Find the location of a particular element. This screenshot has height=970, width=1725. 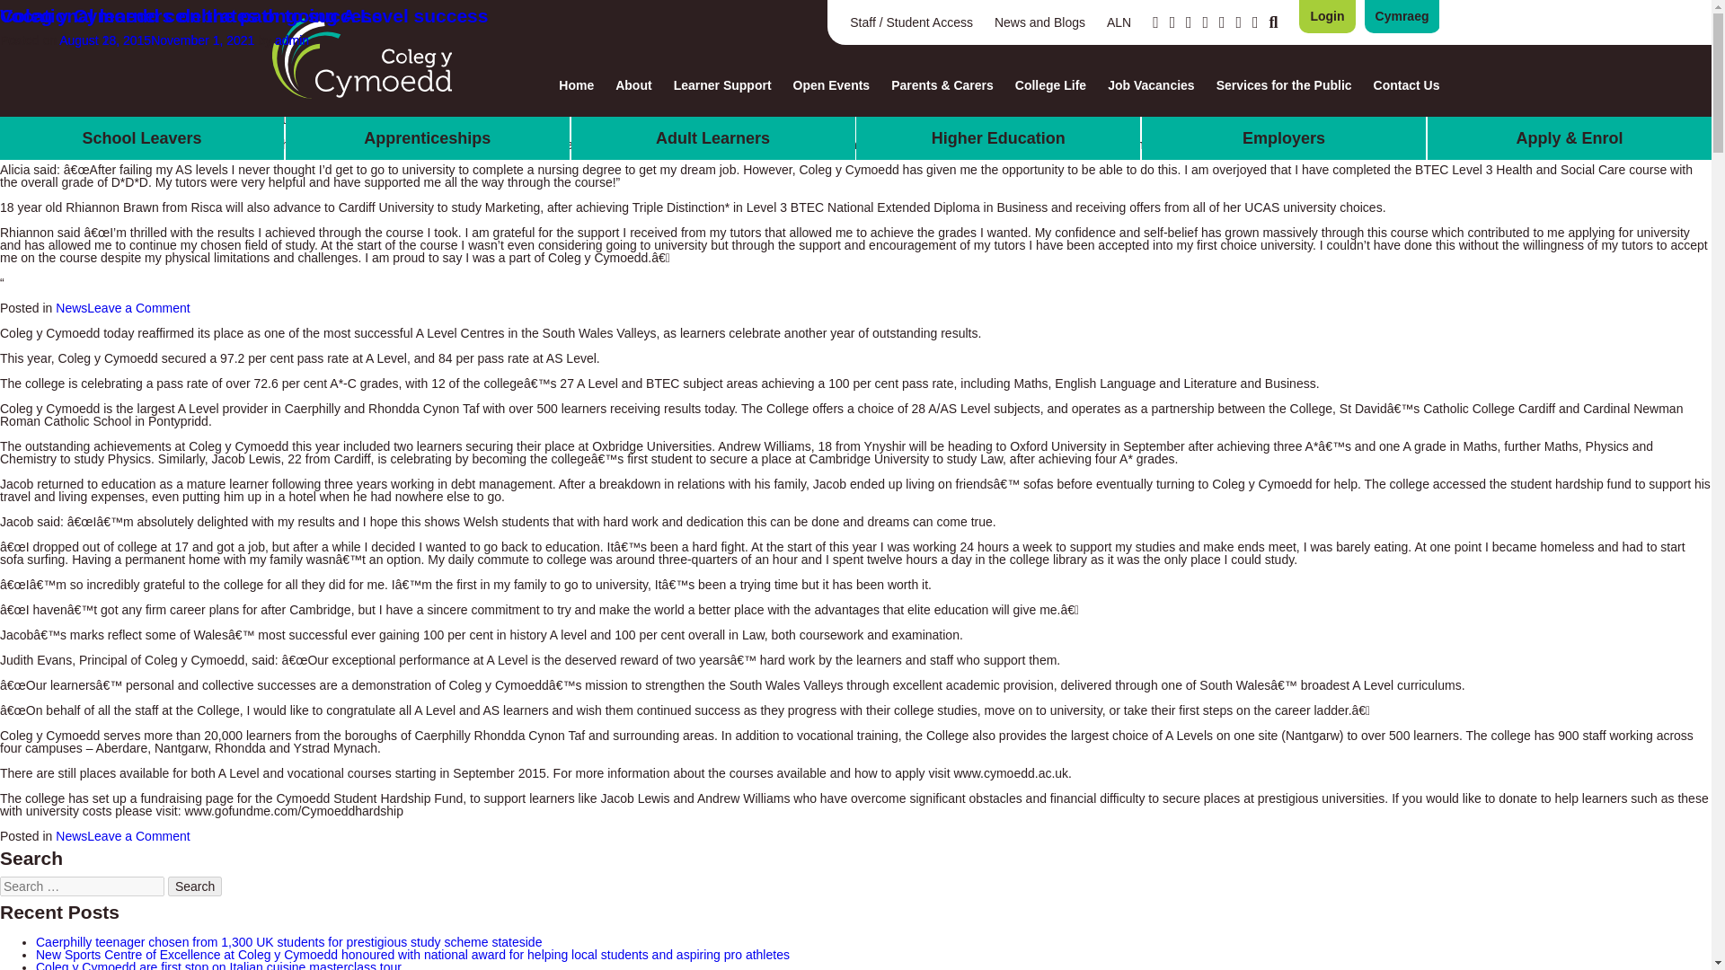

Home is located at coordinates (576, 84).